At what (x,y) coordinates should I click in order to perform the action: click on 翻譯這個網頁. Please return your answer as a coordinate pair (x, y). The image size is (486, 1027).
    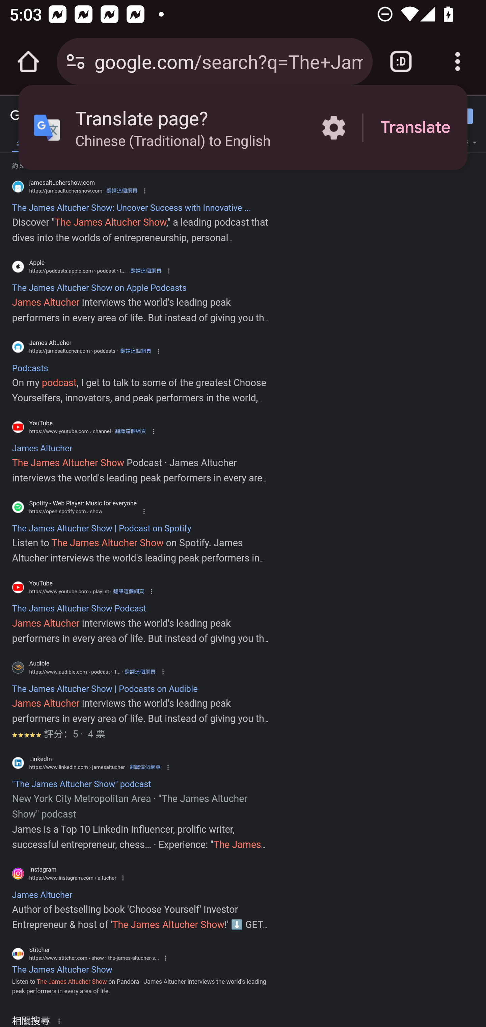
    Looking at the image, I should click on (122, 191).